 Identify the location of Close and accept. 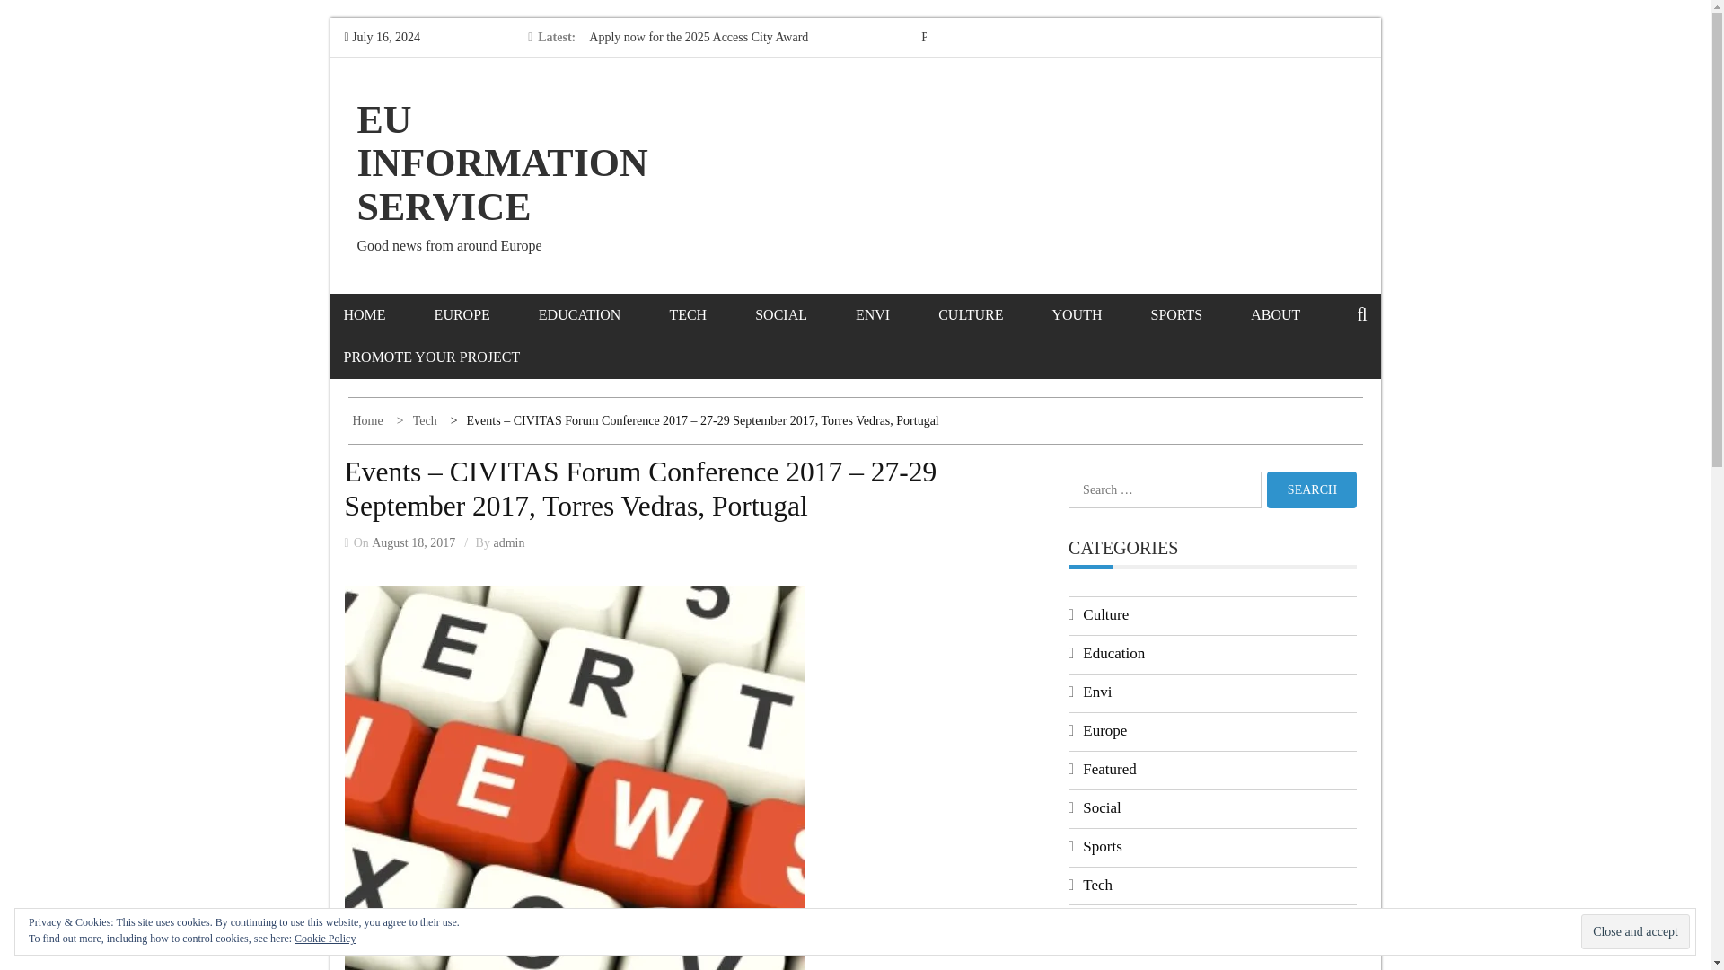
(1634, 932).